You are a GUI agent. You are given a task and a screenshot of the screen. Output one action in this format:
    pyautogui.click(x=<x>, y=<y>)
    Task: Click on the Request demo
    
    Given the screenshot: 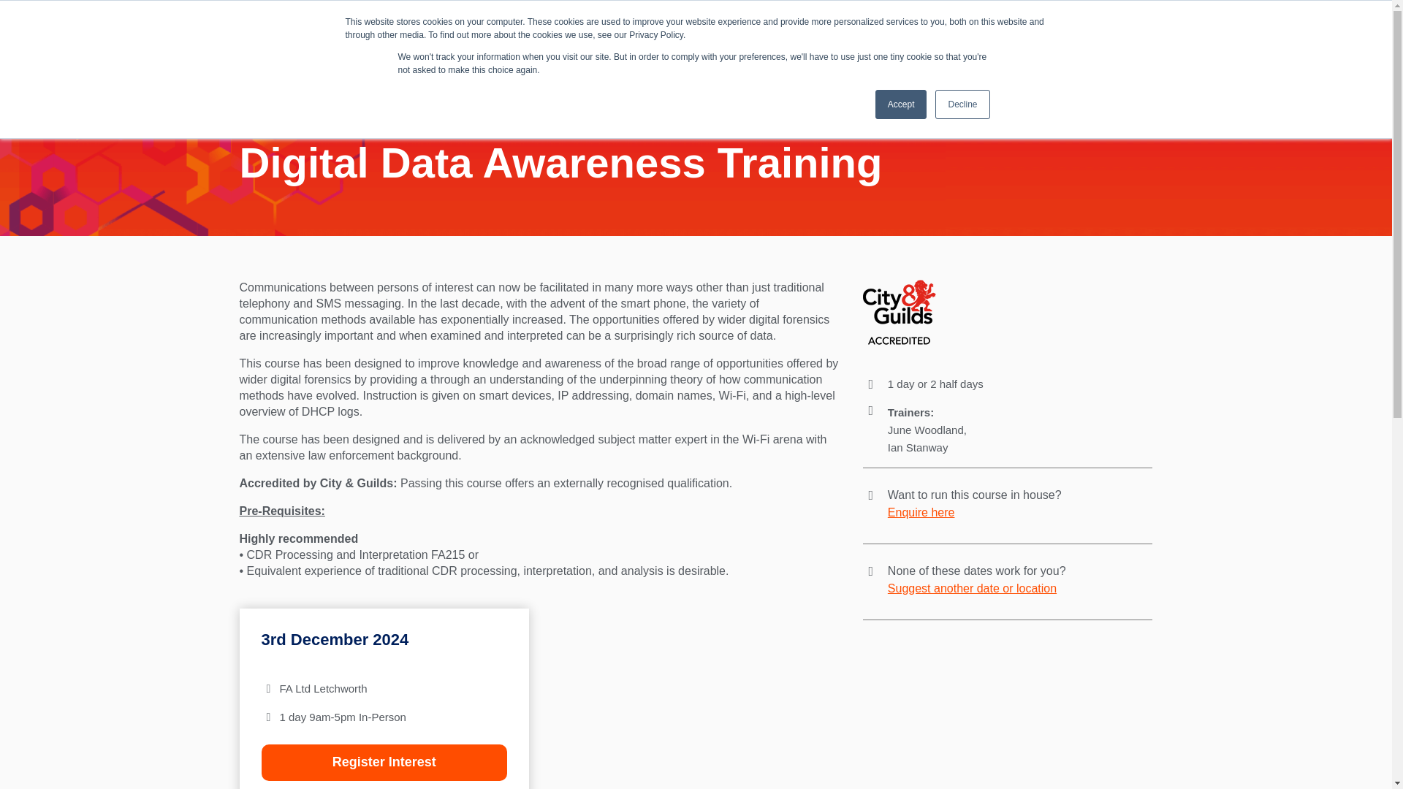 What is the action you would take?
    pyautogui.click(x=1016, y=41)
    